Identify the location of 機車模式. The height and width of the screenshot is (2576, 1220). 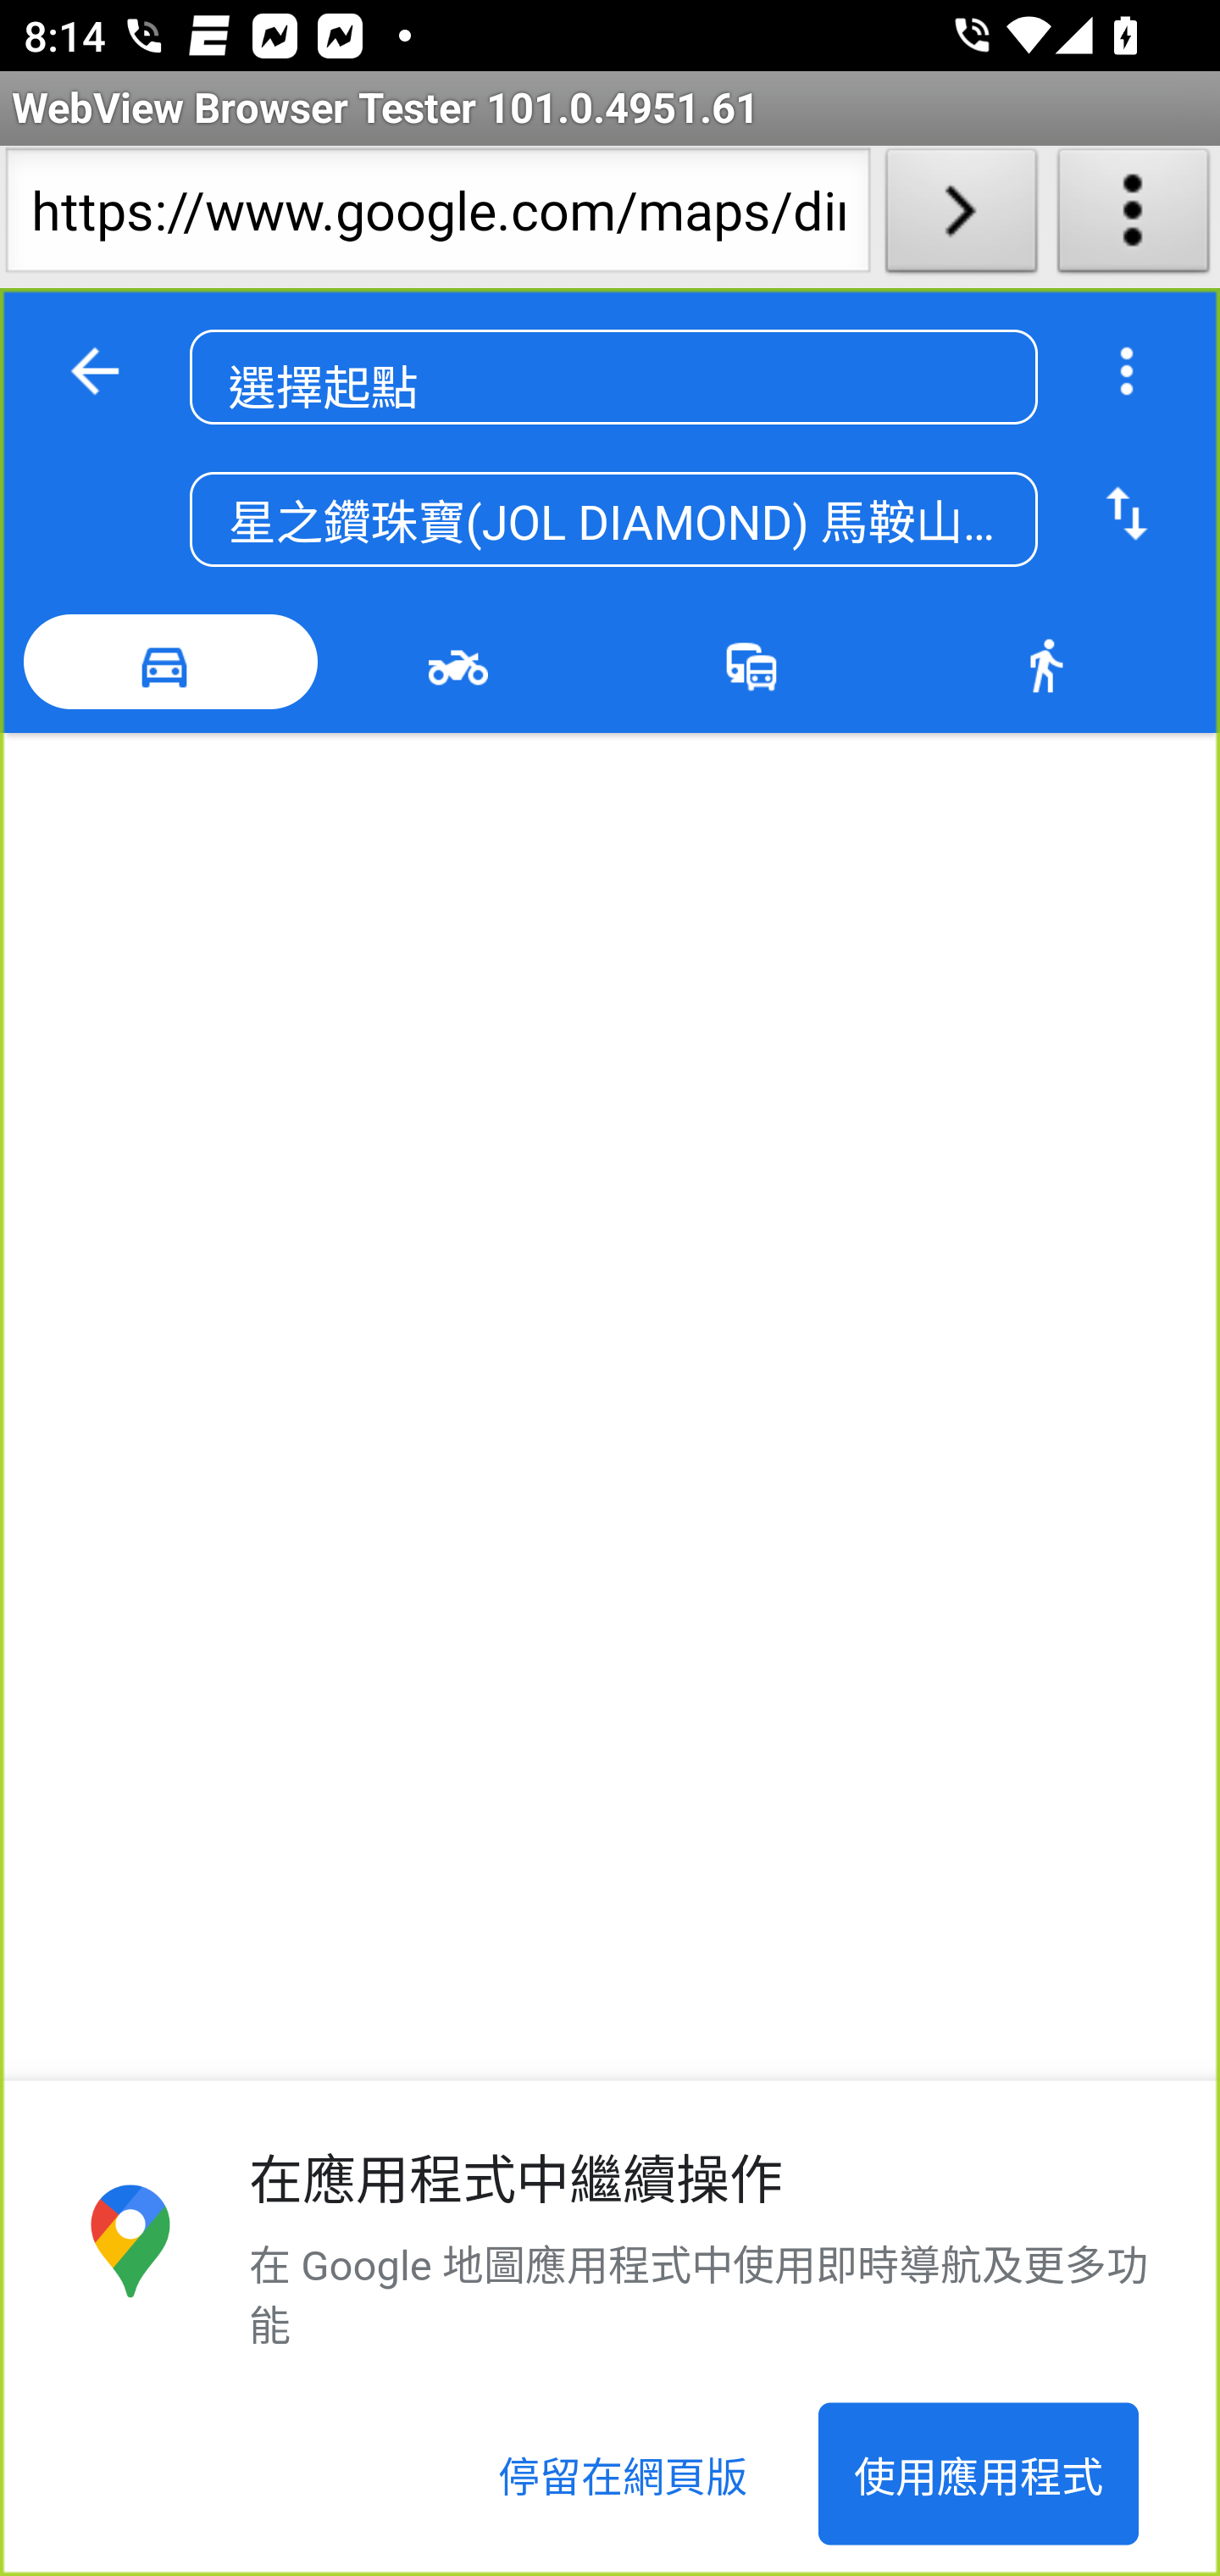
(464, 662).